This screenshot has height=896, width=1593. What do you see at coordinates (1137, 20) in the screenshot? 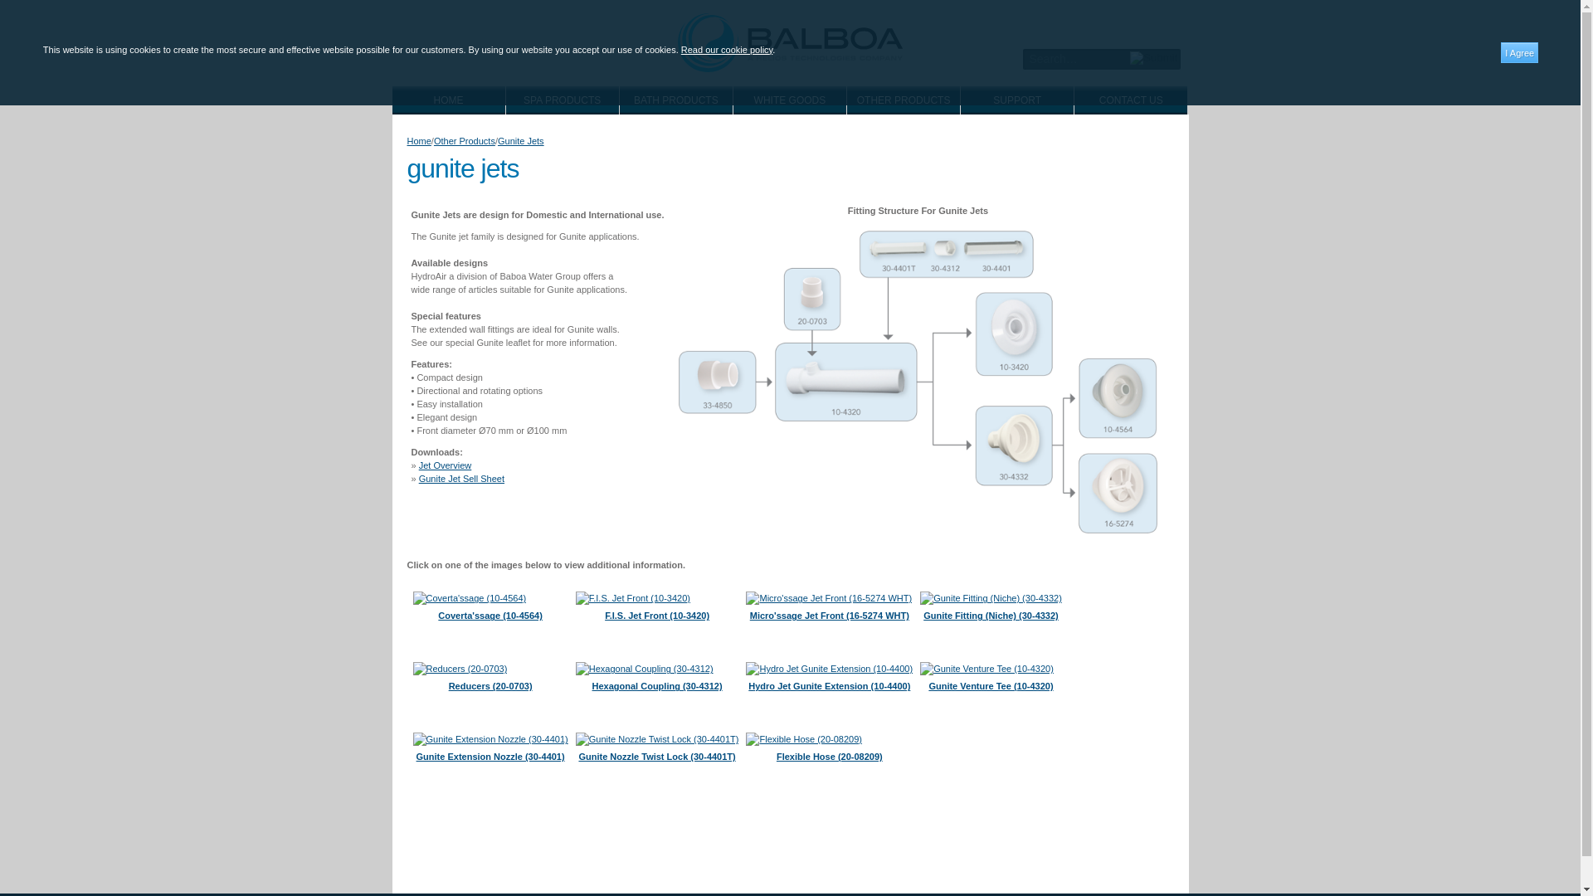
I see `Follow us on Instagram` at bounding box center [1137, 20].